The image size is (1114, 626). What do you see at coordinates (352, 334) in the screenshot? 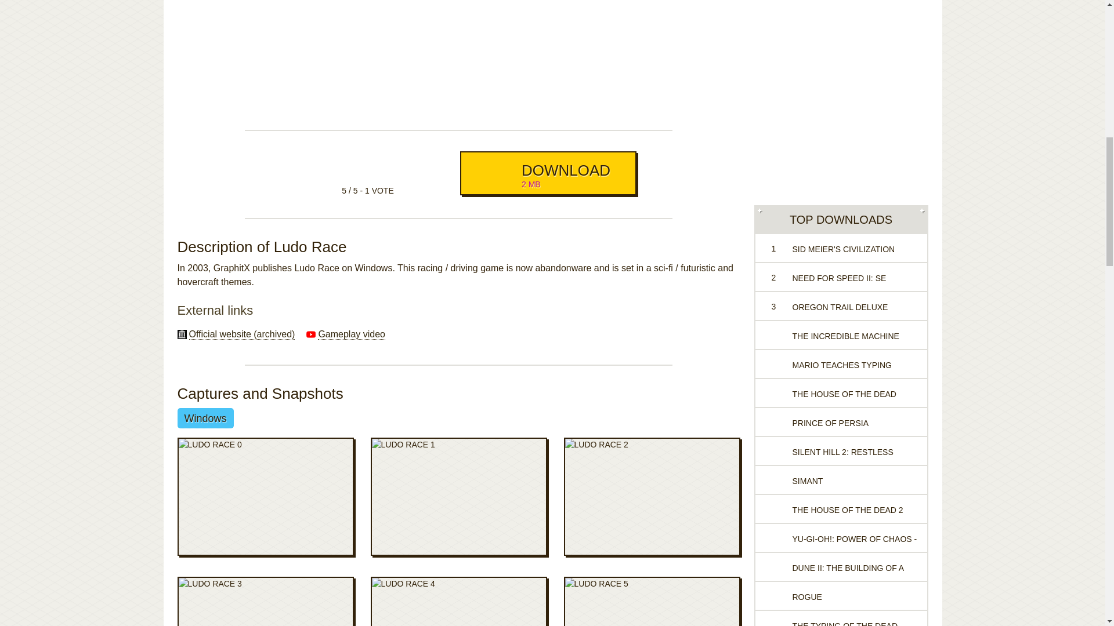
I see `Gameplay video` at bounding box center [352, 334].